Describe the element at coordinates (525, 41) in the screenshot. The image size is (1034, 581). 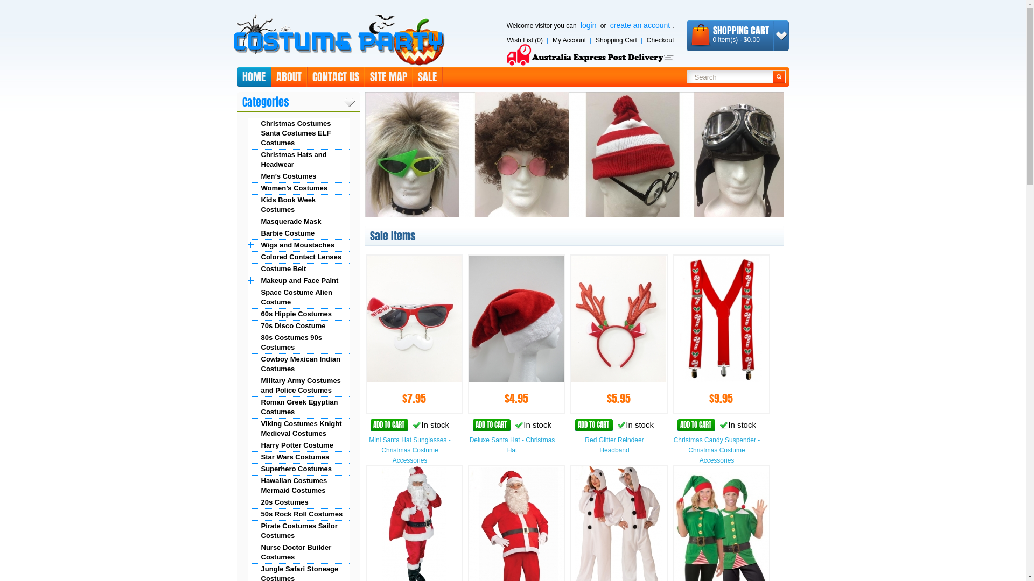
I see `Wish List (0)` at that location.